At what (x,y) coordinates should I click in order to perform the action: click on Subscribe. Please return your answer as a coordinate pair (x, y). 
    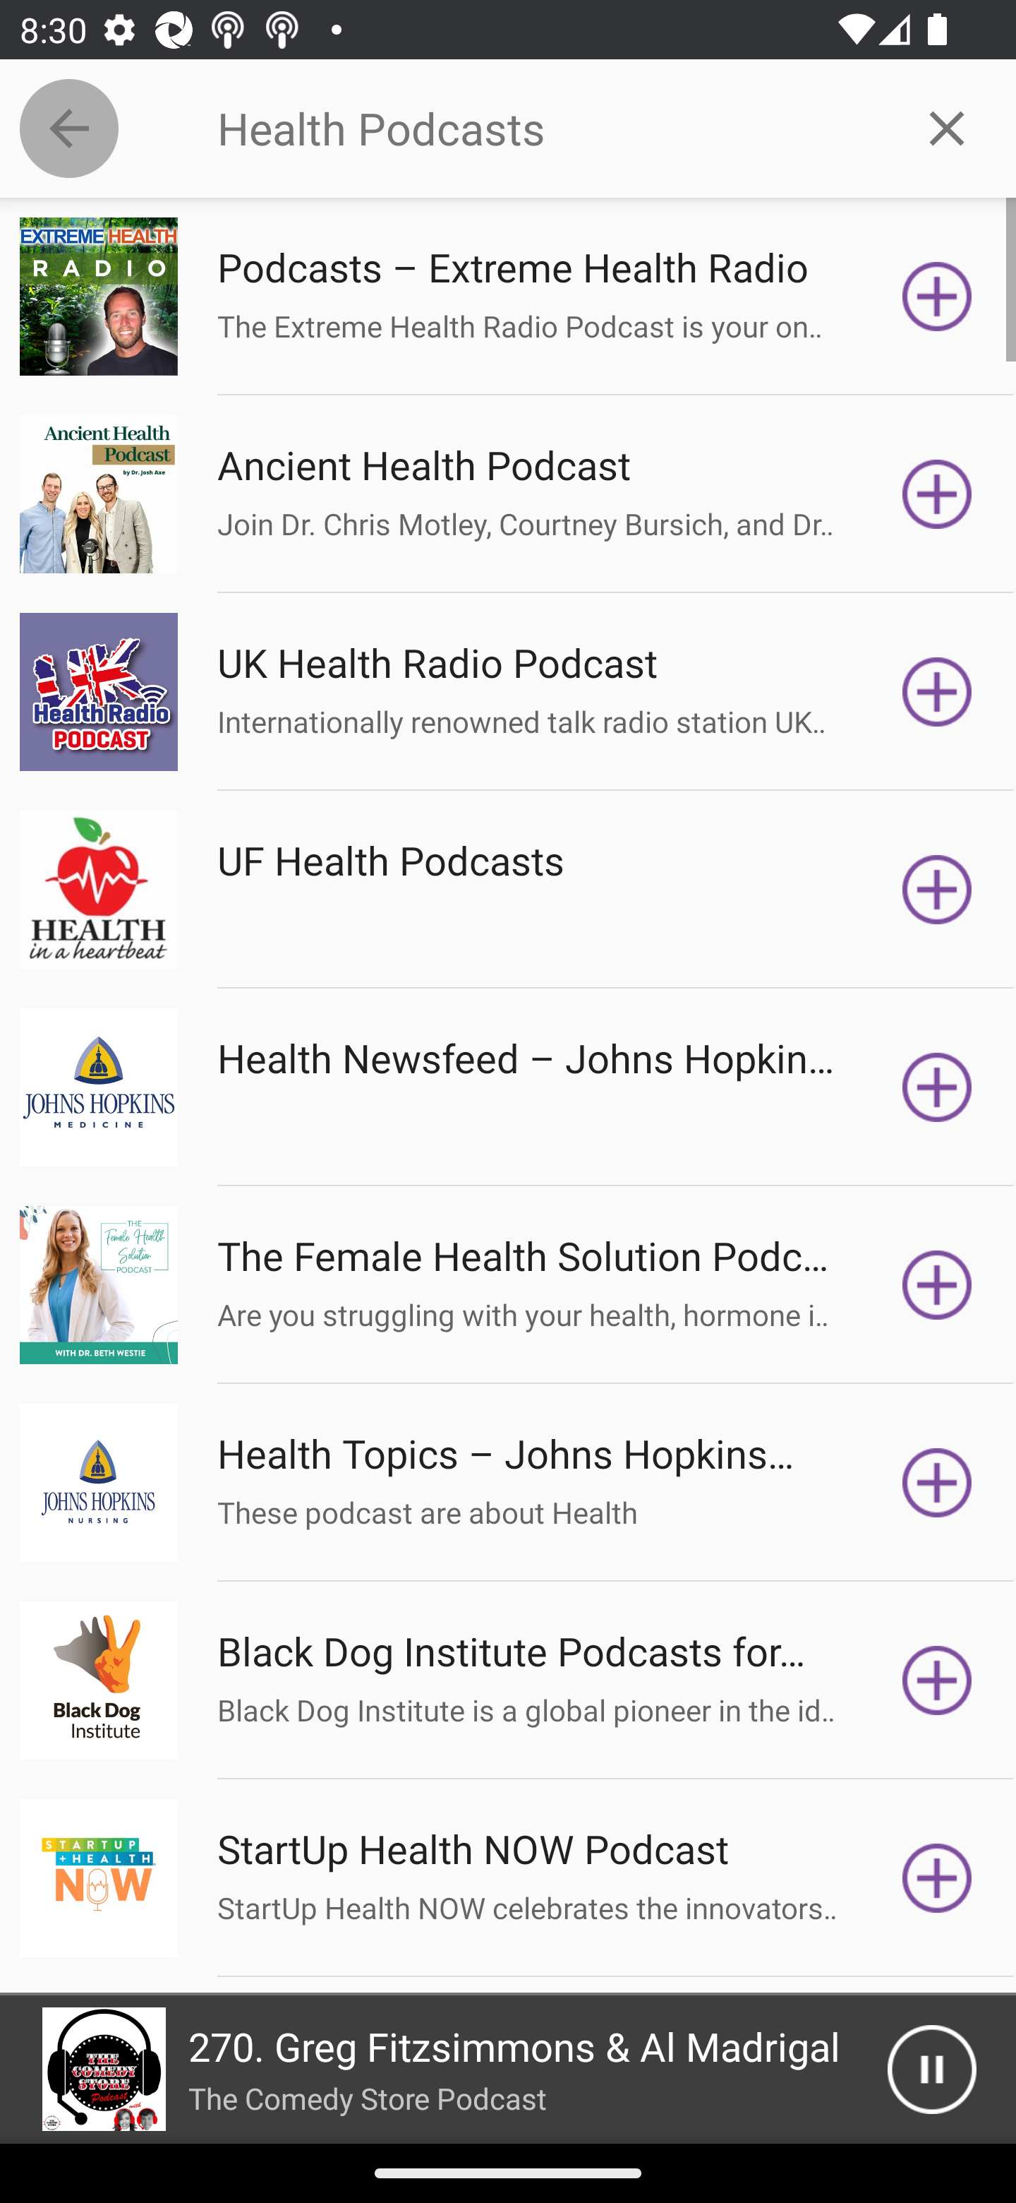
    Looking at the image, I should click on (937, 493).